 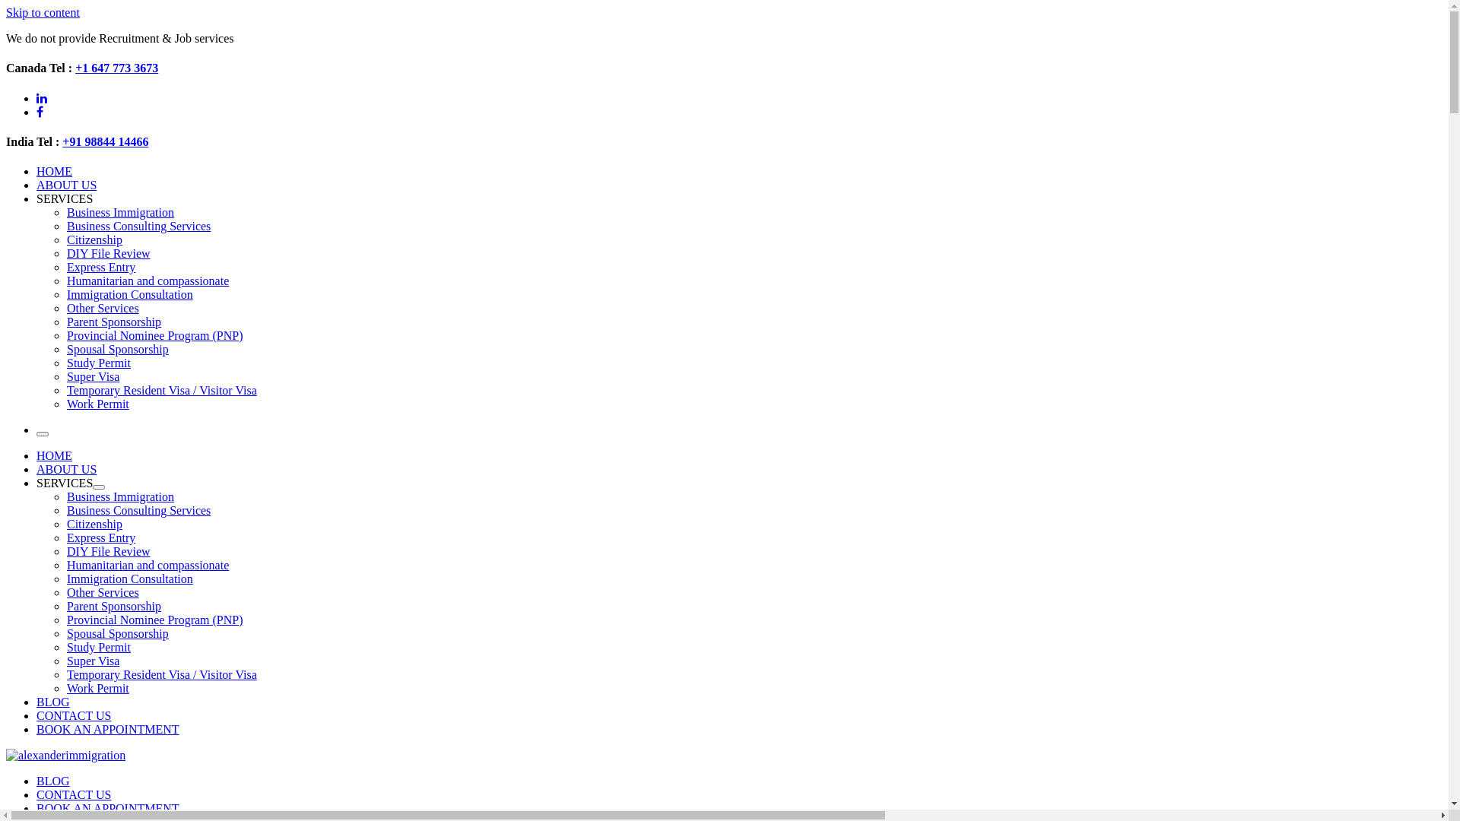 What do you see at coordinates (103, 593) in the screenshot?
I see `Other Services` at bounding box center [103, 593].